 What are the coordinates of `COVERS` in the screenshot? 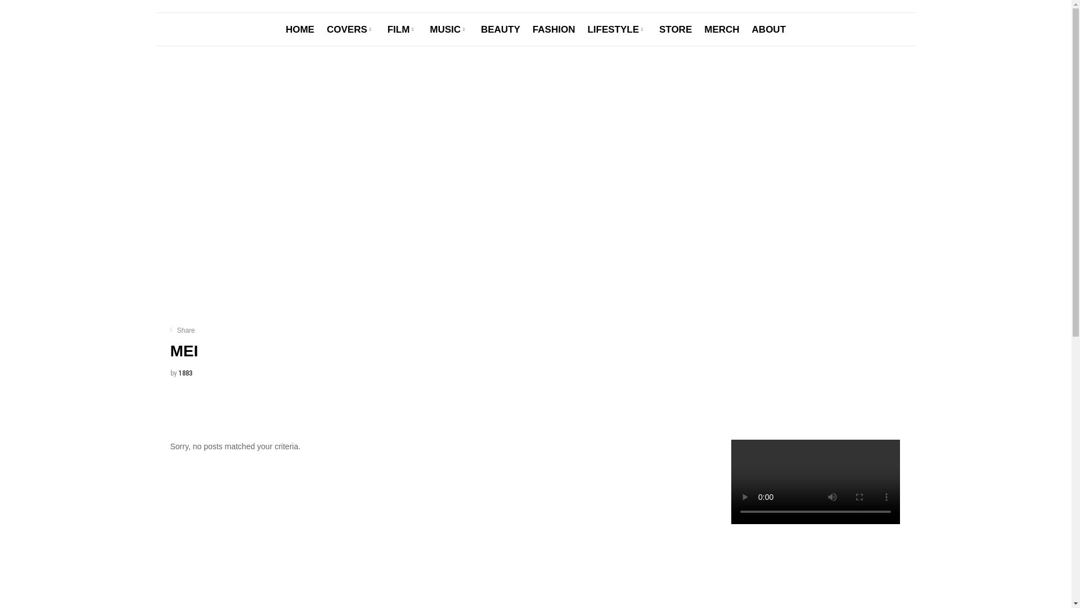 It's located at (351, 29).